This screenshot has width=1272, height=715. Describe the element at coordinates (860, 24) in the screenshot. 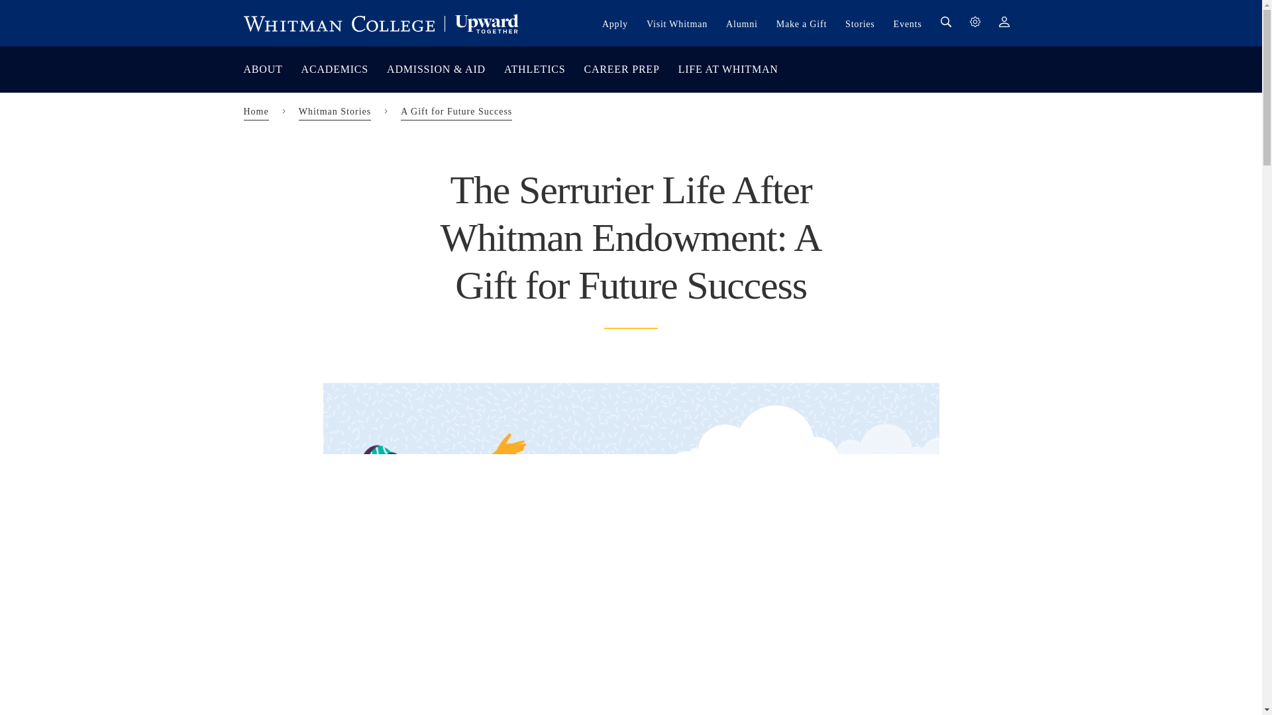

I see `Stories` at that location.